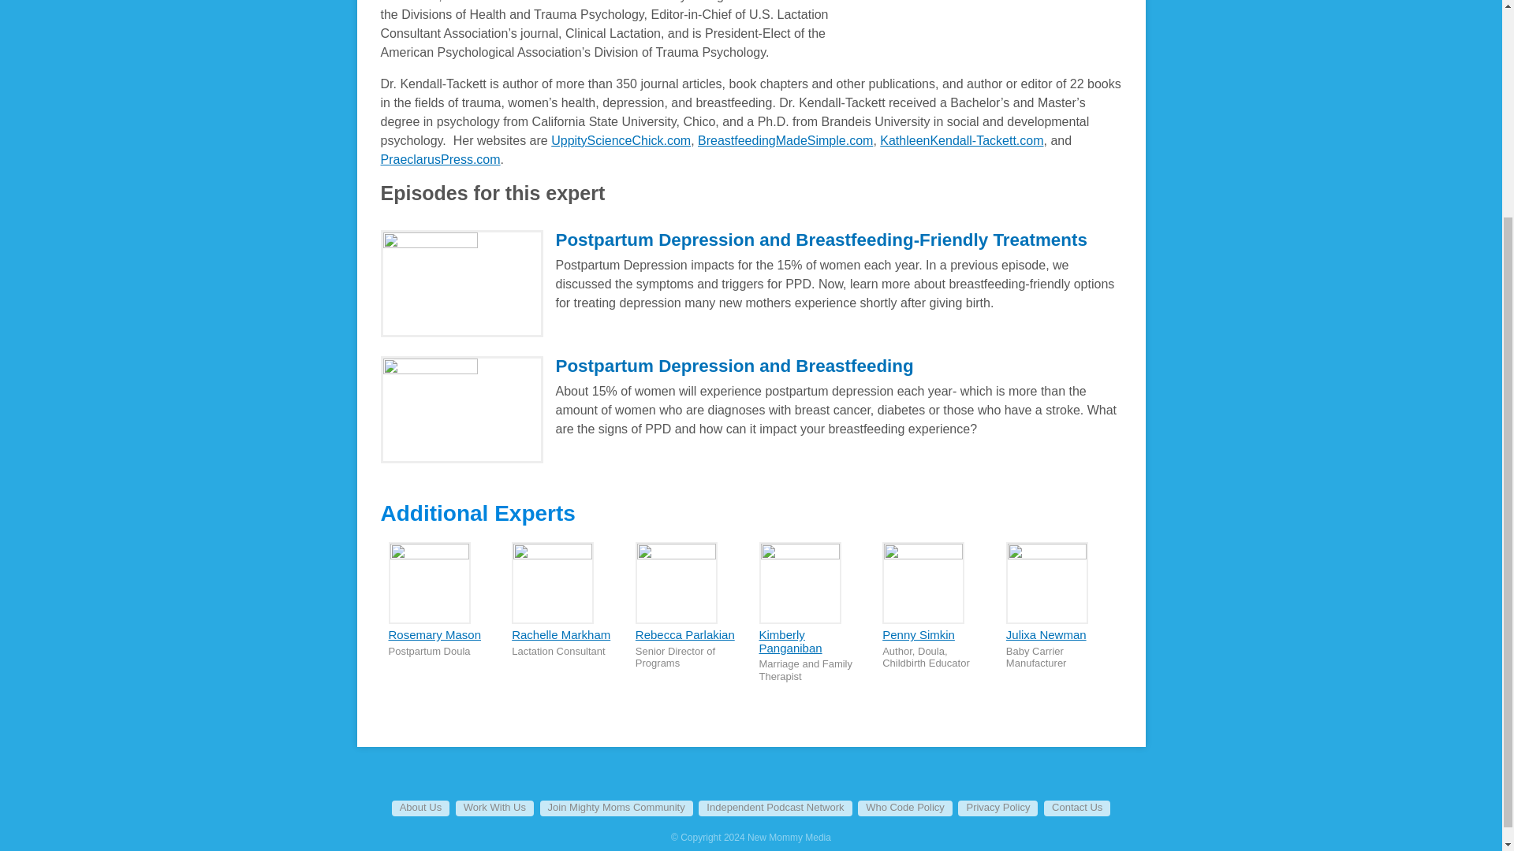 The image size is (1514, 851). Describe the element at coordinates (560, 635) in the screenshot. I see `Rachelle Markham` at that location.